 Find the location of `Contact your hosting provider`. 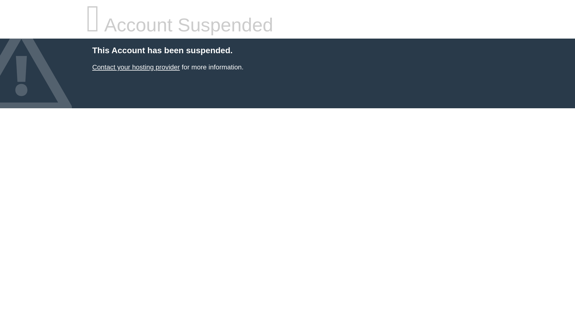

Contact your hosting provider is located at coordinates (136, 67).